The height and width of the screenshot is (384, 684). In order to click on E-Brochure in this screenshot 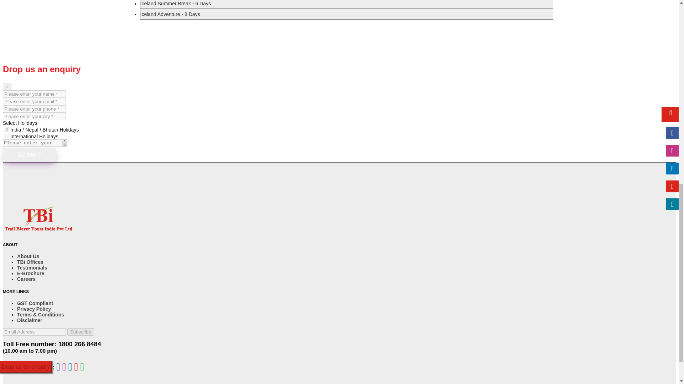, I will do `click(31, 273)`.